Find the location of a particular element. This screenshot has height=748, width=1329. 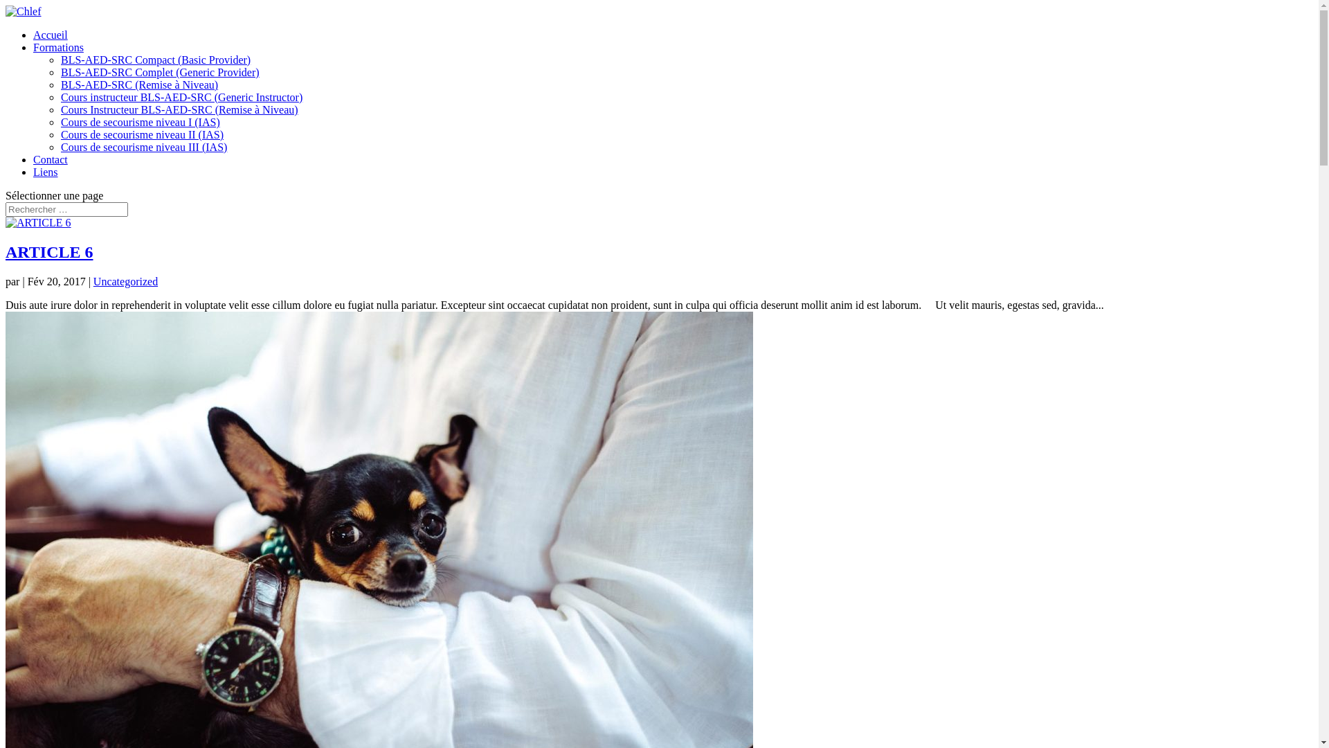

Liens is located at coordinates (46, 172).